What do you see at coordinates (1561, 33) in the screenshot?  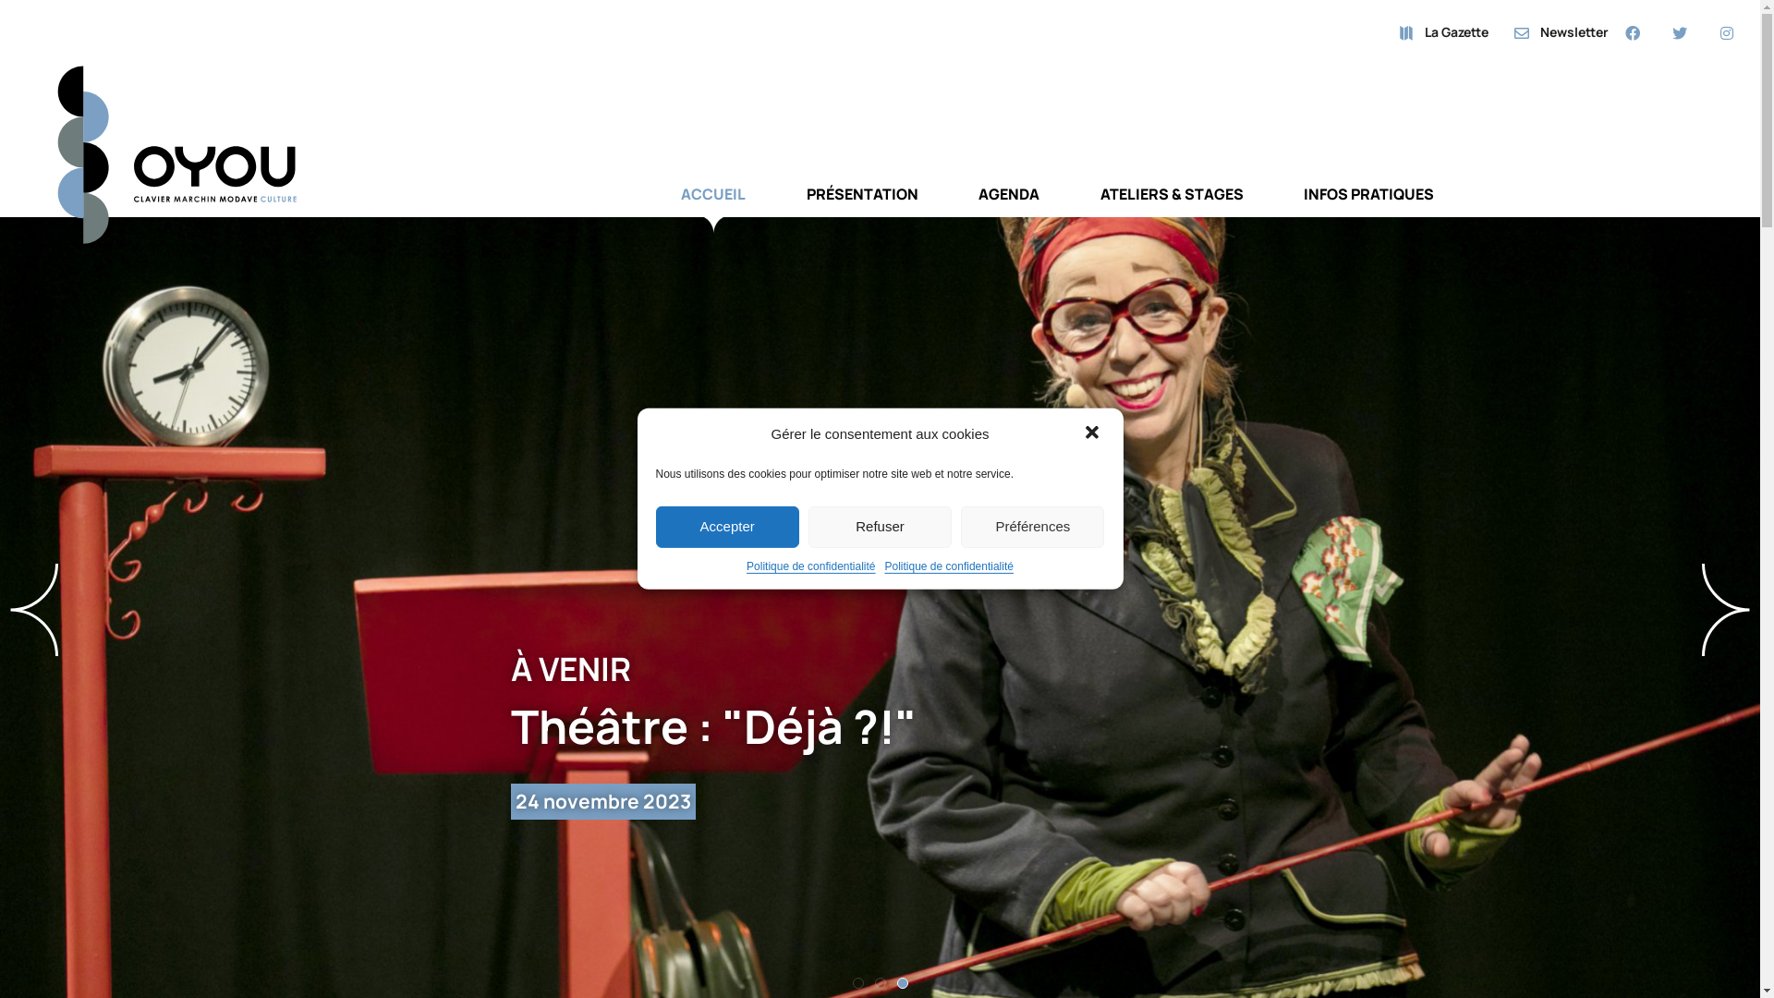 I see `Newsletter` at bounding box center [1561, 33].